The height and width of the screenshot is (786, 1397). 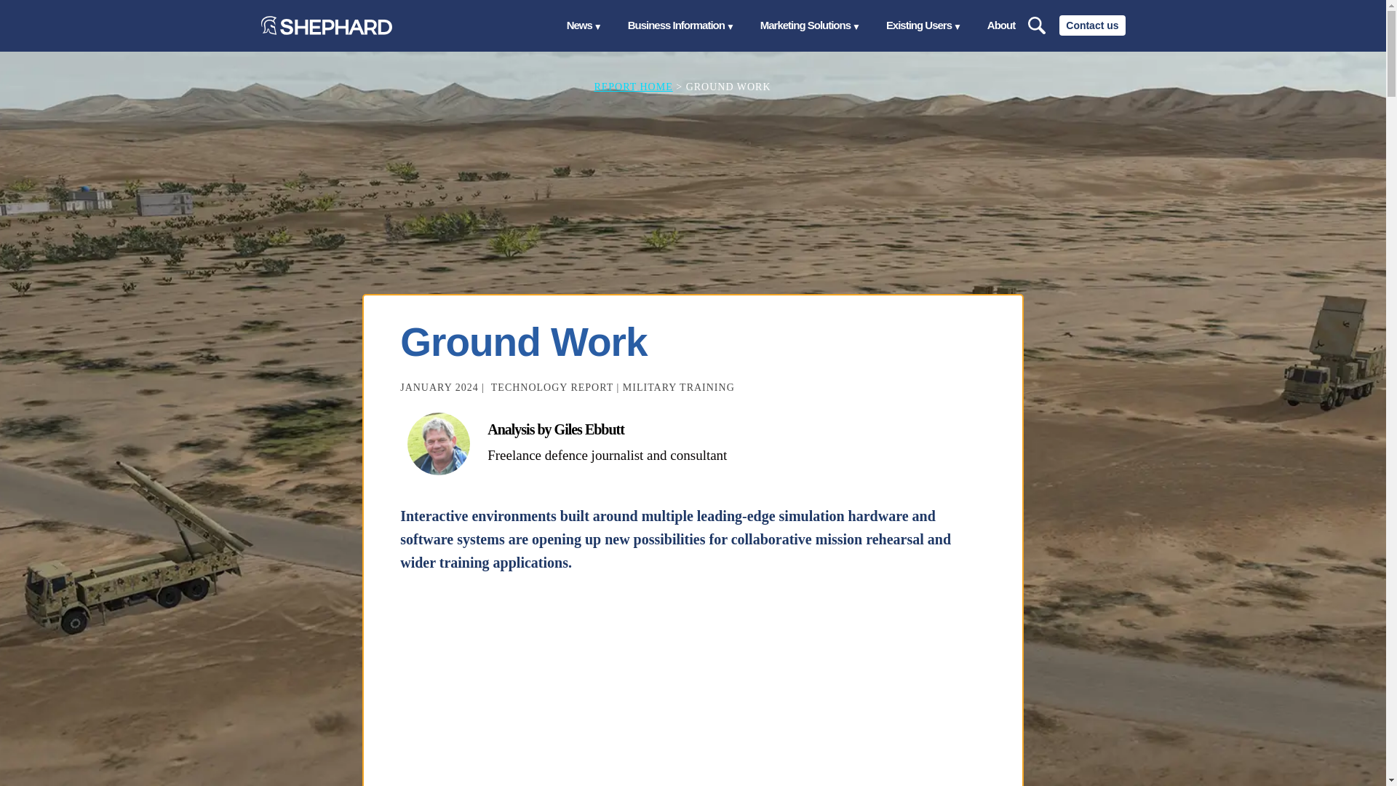 I want to click on IN THE NEWS, so click(x=1088, y=26).